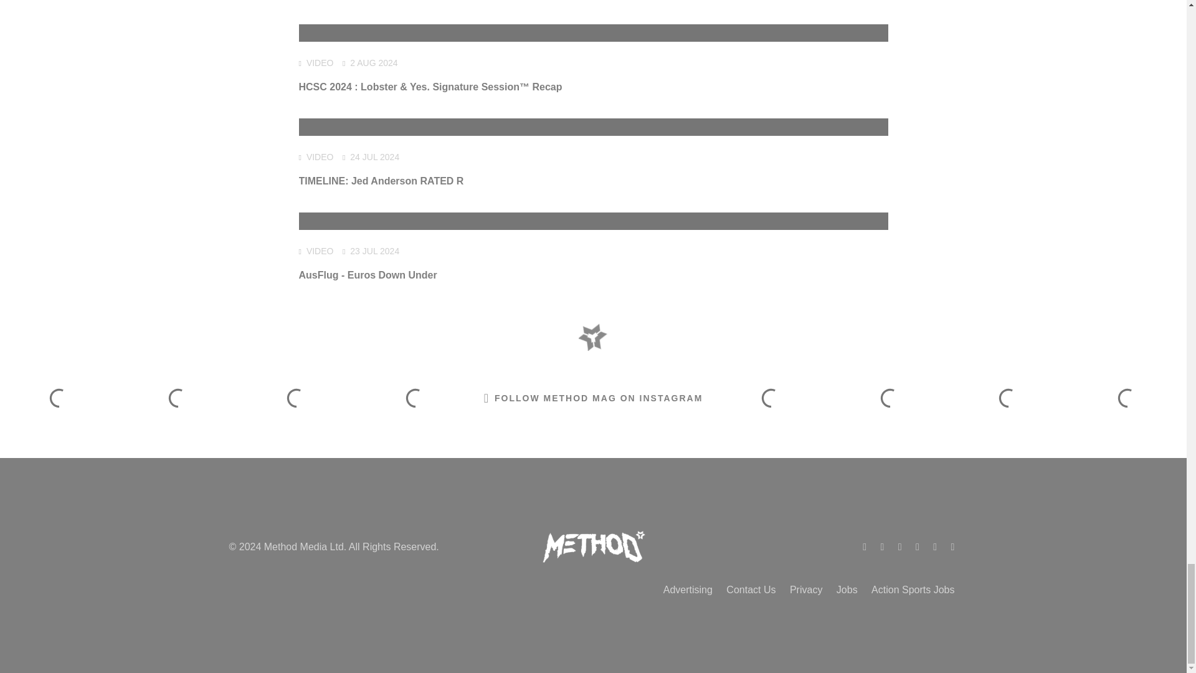 The height and width of the screenshot is (673, 1196). I want to click on TIMELINE: Jed Anderson RATED R, so click(381, 181).